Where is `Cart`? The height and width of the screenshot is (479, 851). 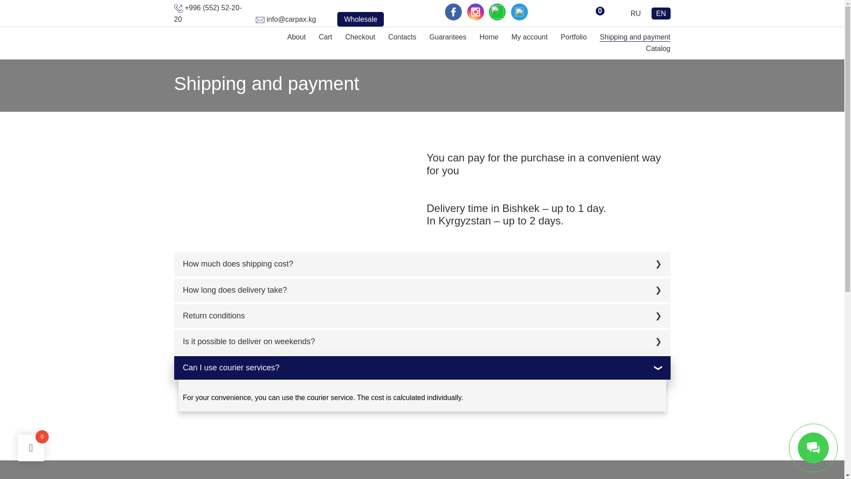
Cart is located at coordinates (325, 36).